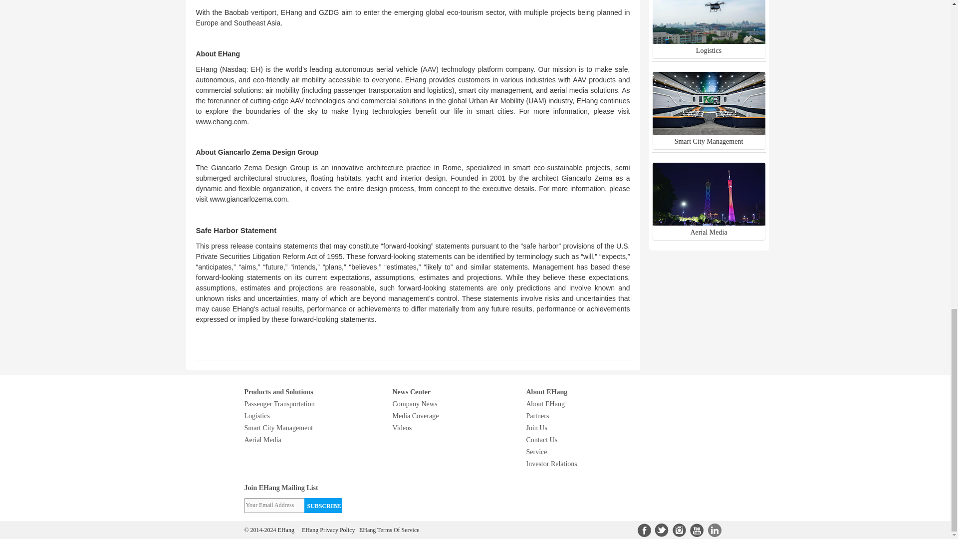  What do you see at coordinates (709, 31) in the screenshot?
I see `Logistics` at bounding box center [709, 31].